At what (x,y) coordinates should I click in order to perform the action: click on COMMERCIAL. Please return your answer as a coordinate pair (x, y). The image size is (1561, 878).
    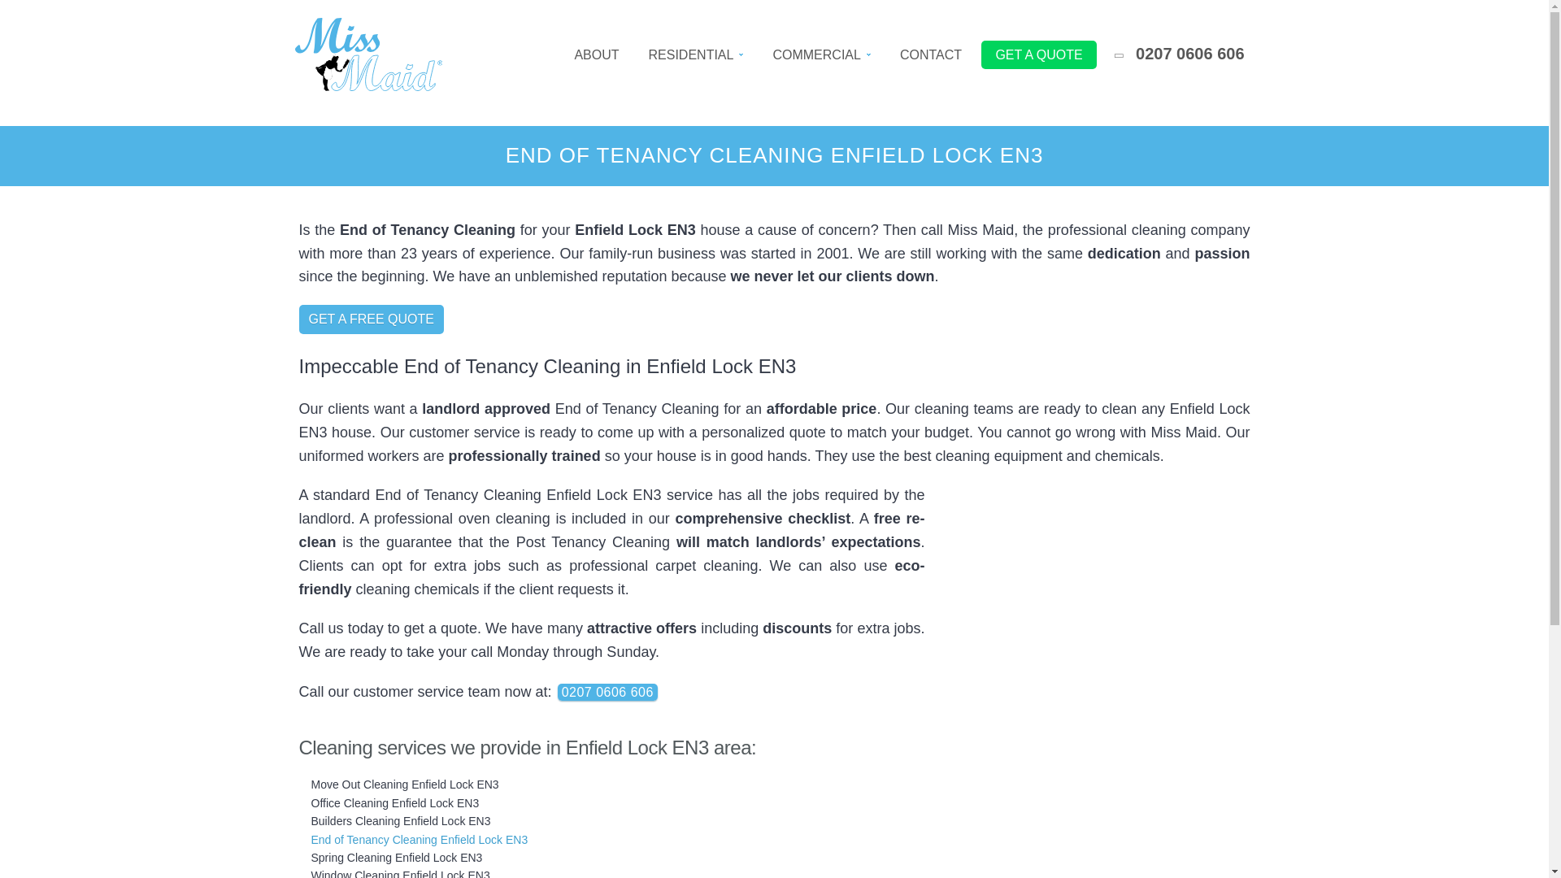
    Looking at the image, I should click on (821, 55).